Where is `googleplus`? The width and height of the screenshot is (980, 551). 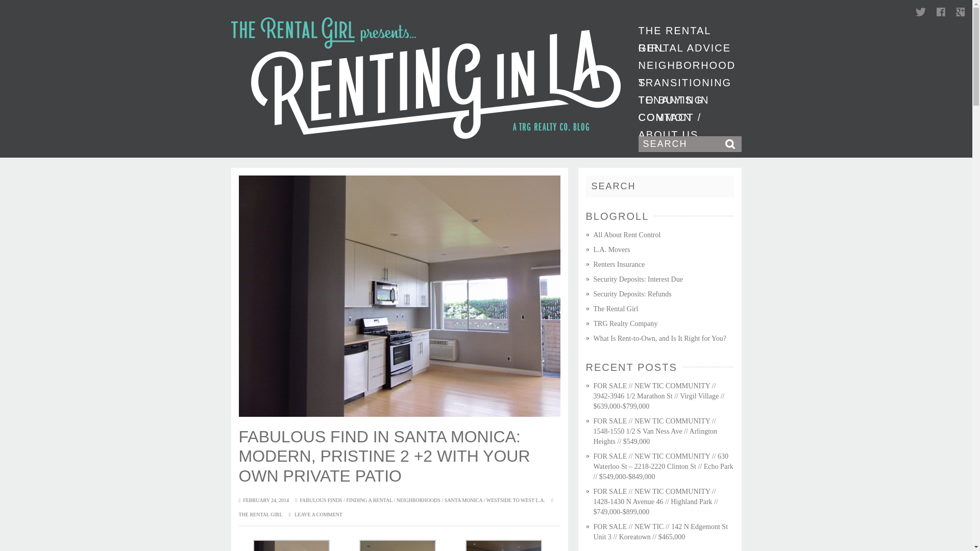
googleplus is located at coordinates (960, 12).